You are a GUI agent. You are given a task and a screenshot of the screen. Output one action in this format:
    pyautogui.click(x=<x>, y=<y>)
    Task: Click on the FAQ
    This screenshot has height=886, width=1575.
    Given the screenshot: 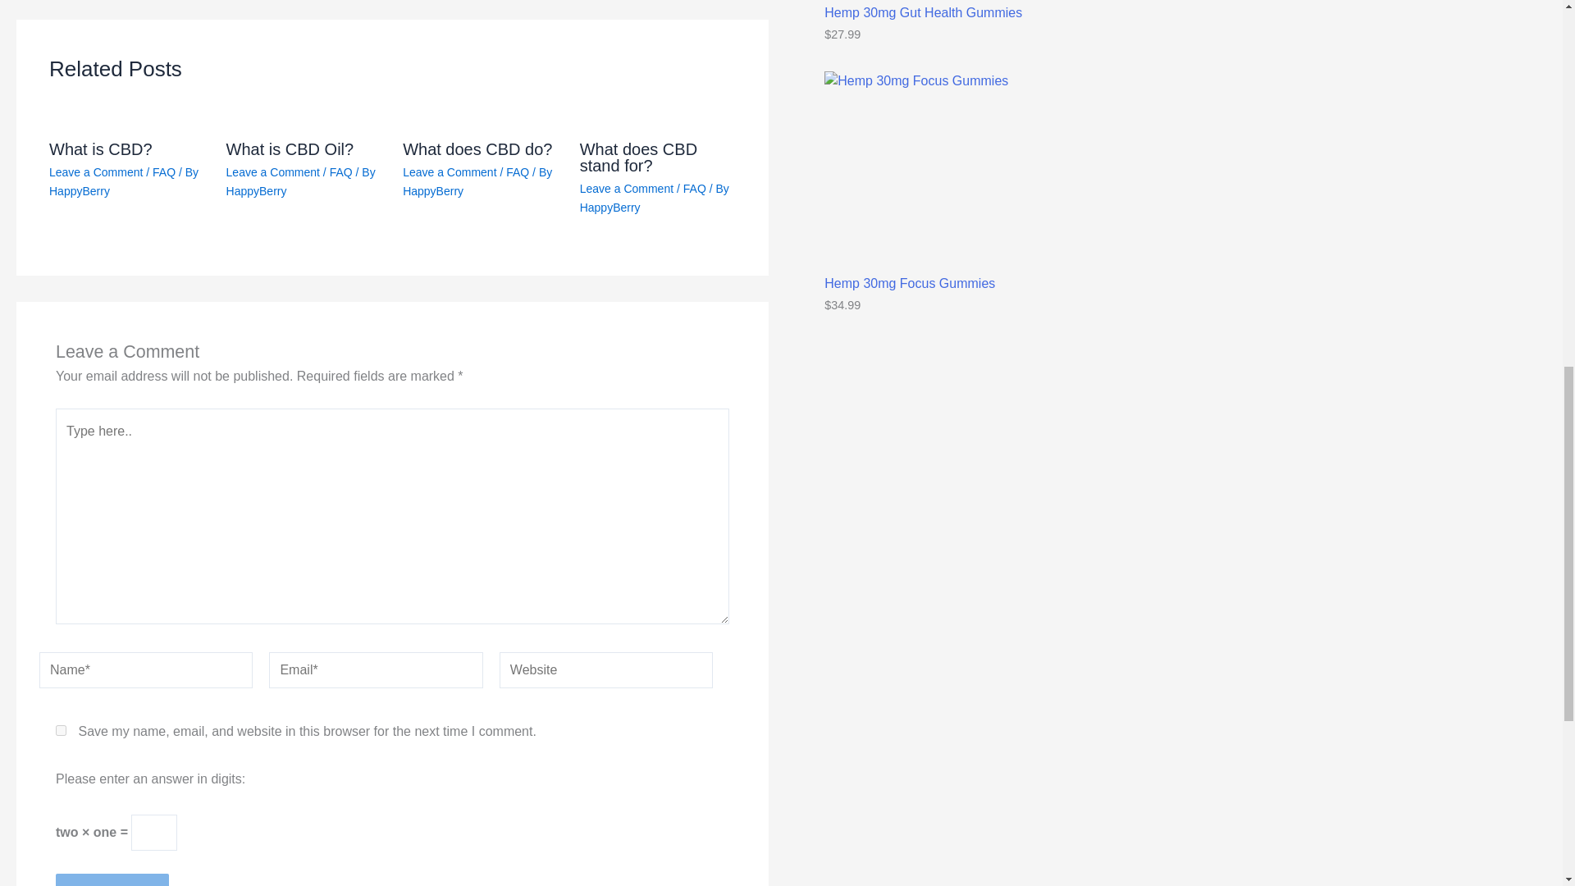 What is the action you would take?
    pyautogui.click(x=341, y=172)
    